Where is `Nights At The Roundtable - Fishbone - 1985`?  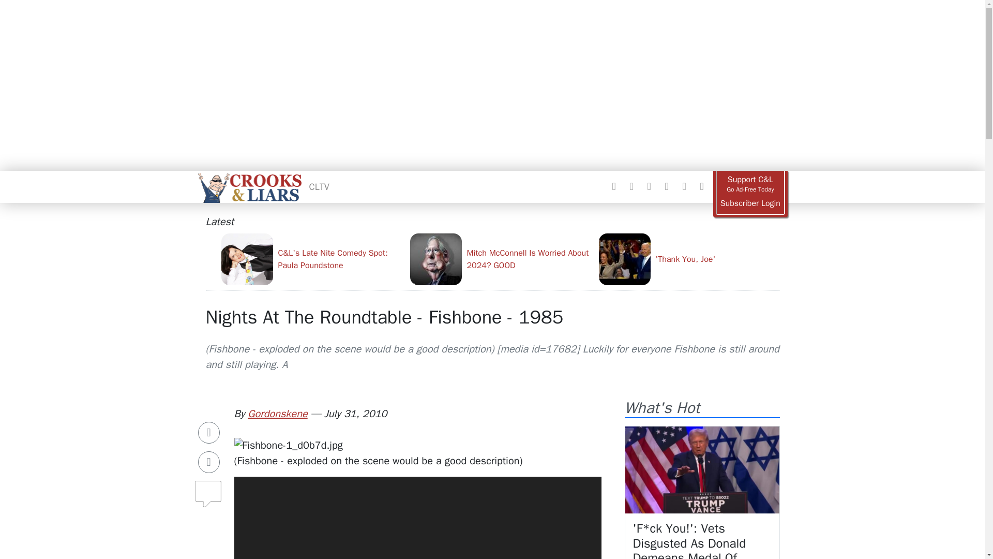 Nights At The Roundtable - Fishbone - 1985 is located at coordinates (385, 317).